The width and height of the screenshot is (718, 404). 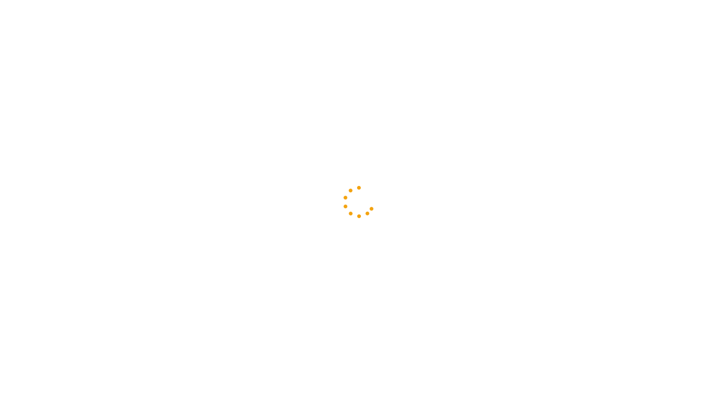 I want to click on +375 (29)
833-95-97, so click(x=447, y=201).